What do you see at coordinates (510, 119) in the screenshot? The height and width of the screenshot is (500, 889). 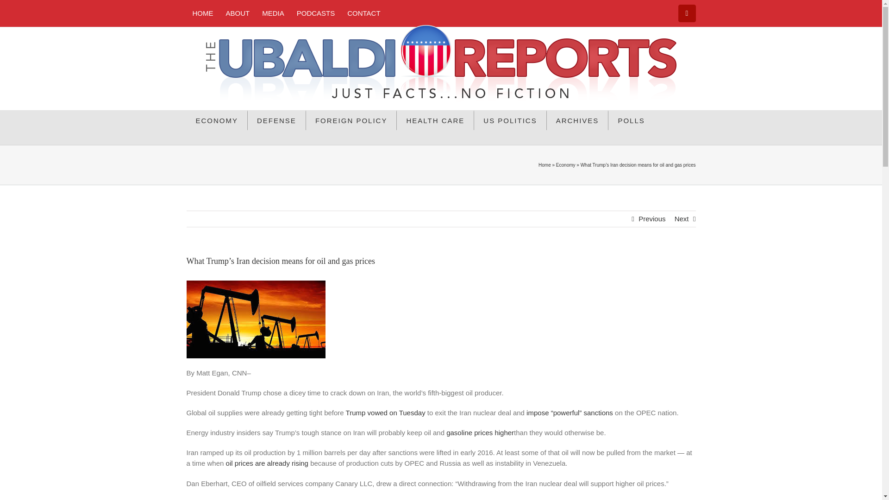 I see `US POLITICS` at bounding box center [510, 119].